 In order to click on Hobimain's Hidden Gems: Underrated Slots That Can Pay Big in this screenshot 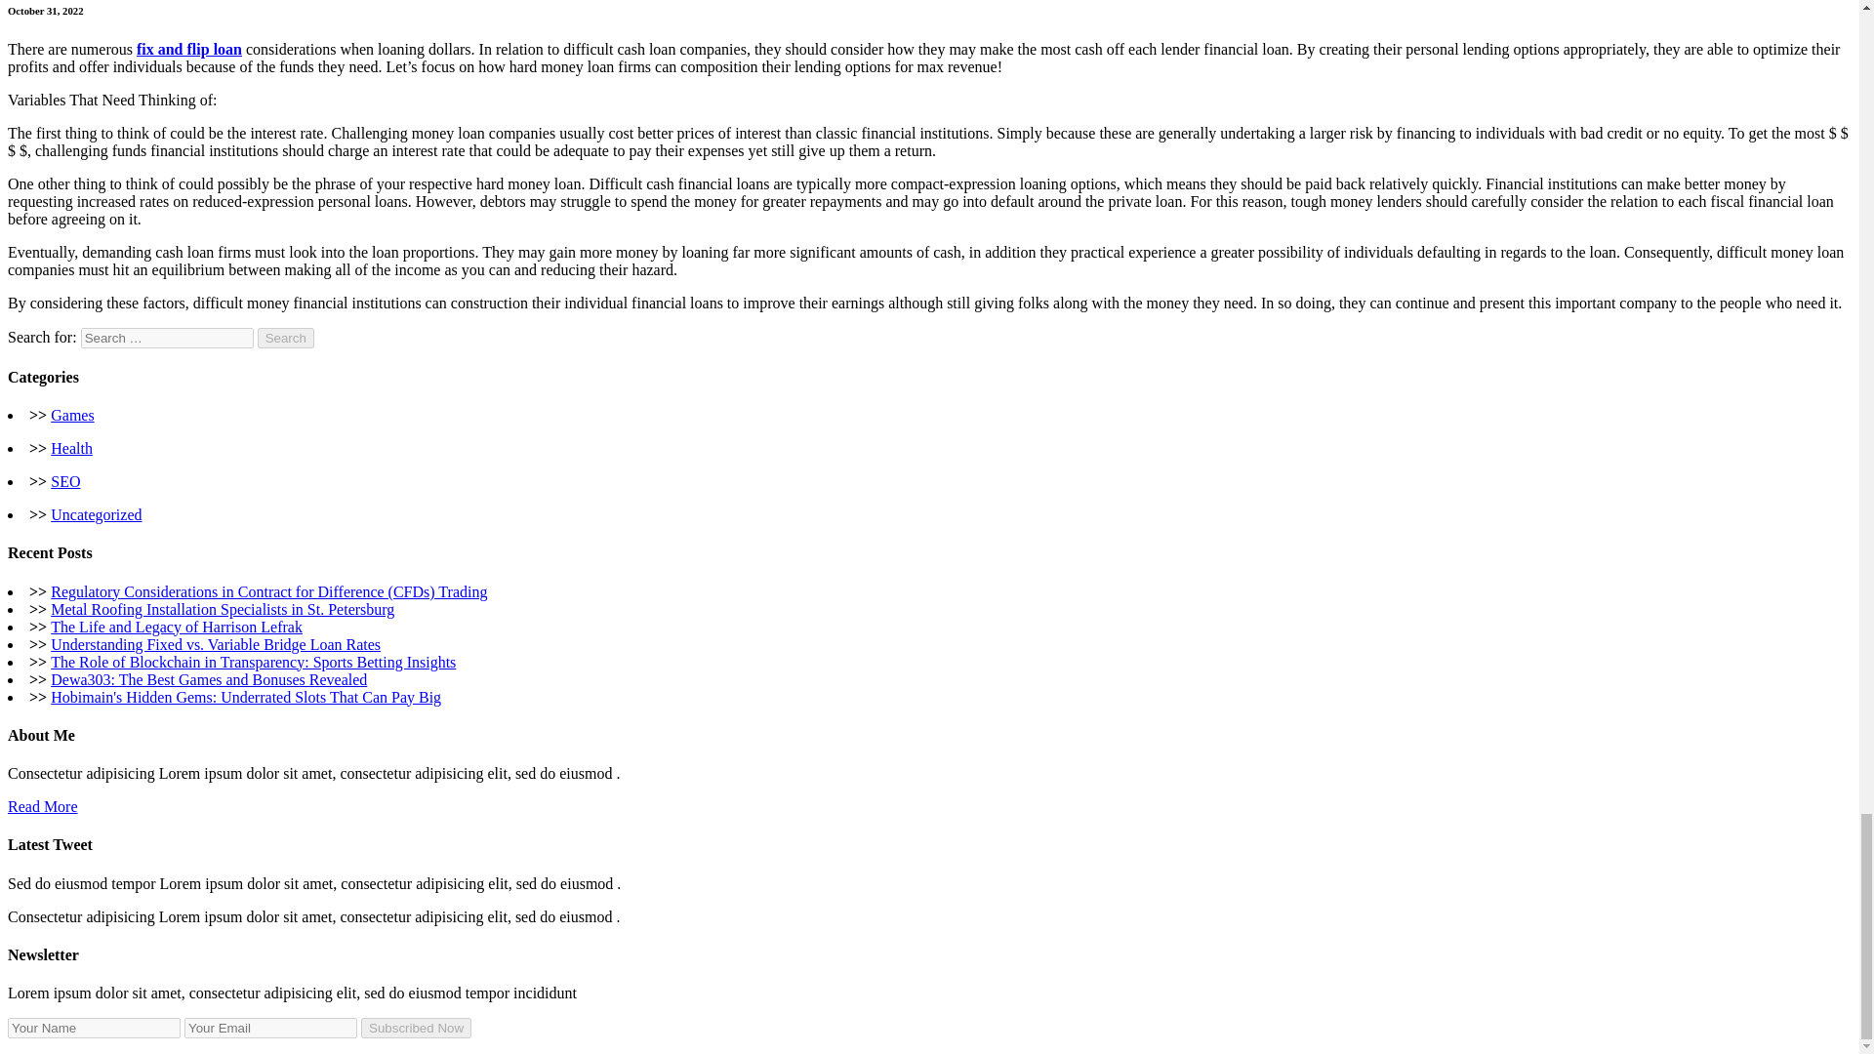, I will do `click(245, 697)`.